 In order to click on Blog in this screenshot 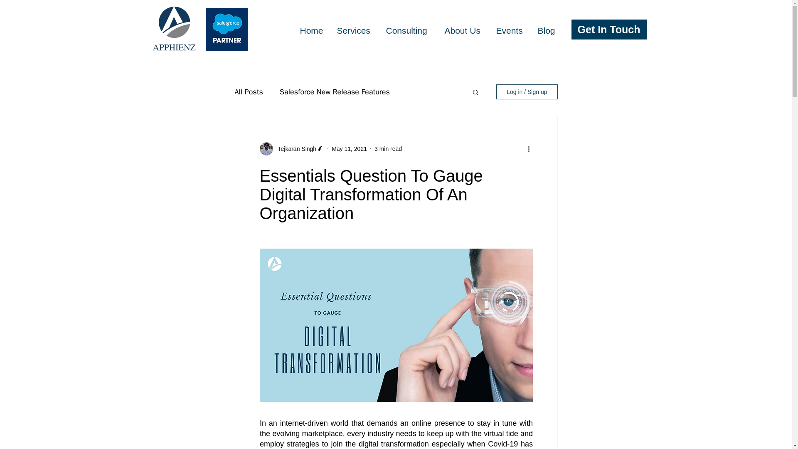, I will do `click(547, 30)`.